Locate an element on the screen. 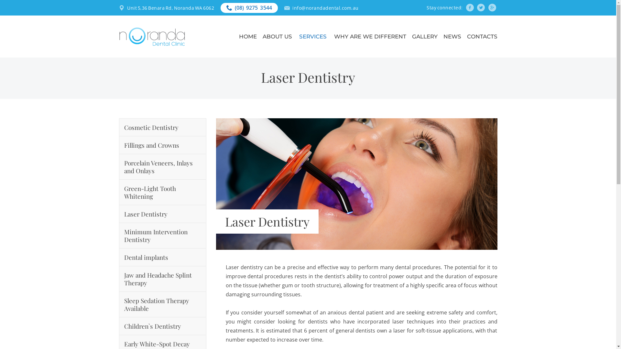 The width and height of the screenshot is (621, 349). Children`s Dentistry is located at coordinates (162, 326).